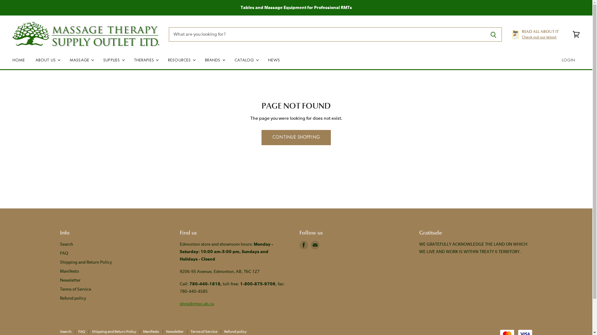 This screenshot has height=335, width=597. Describe the element at coordinates (19, 60) in the screenshot. I see `HOME` at that location.